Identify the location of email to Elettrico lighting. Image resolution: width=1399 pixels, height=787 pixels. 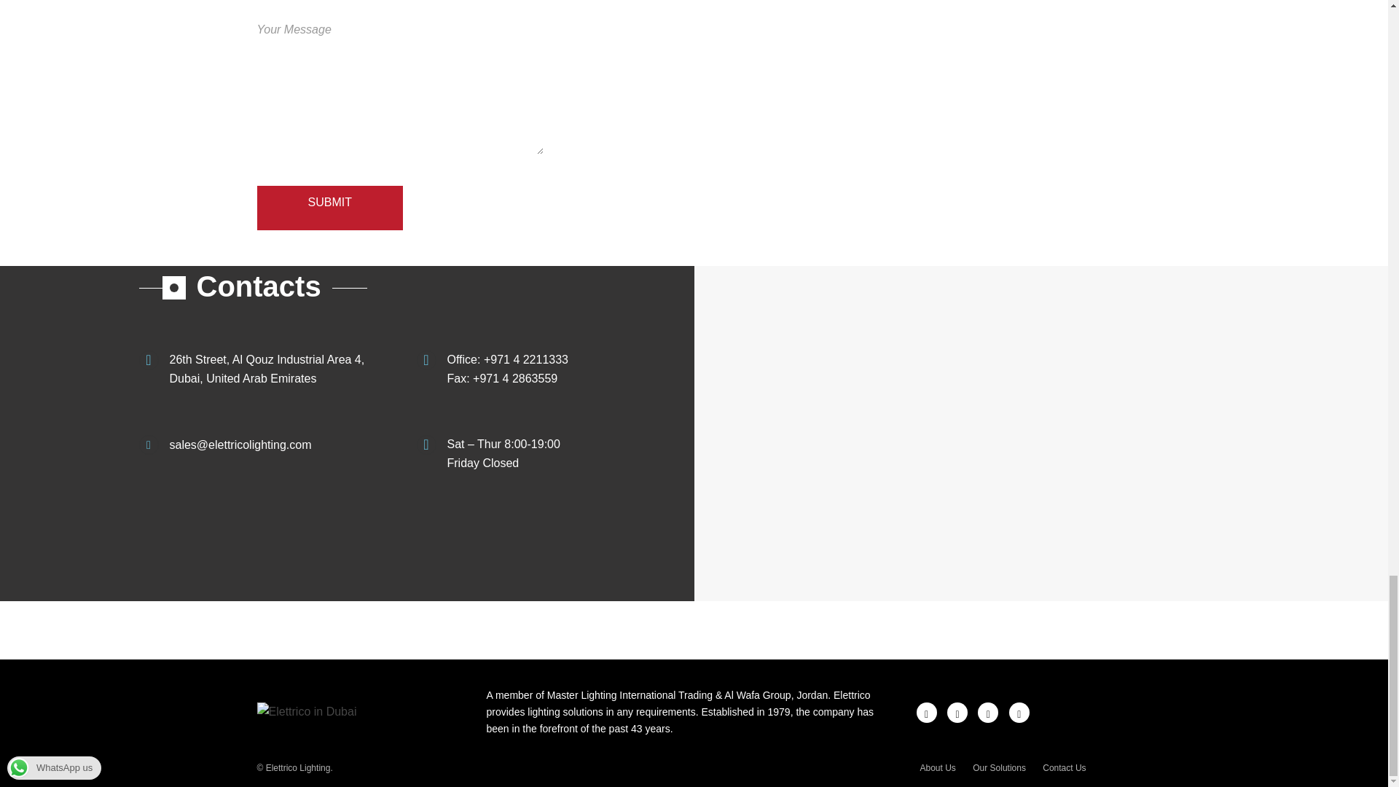
(240, 445).